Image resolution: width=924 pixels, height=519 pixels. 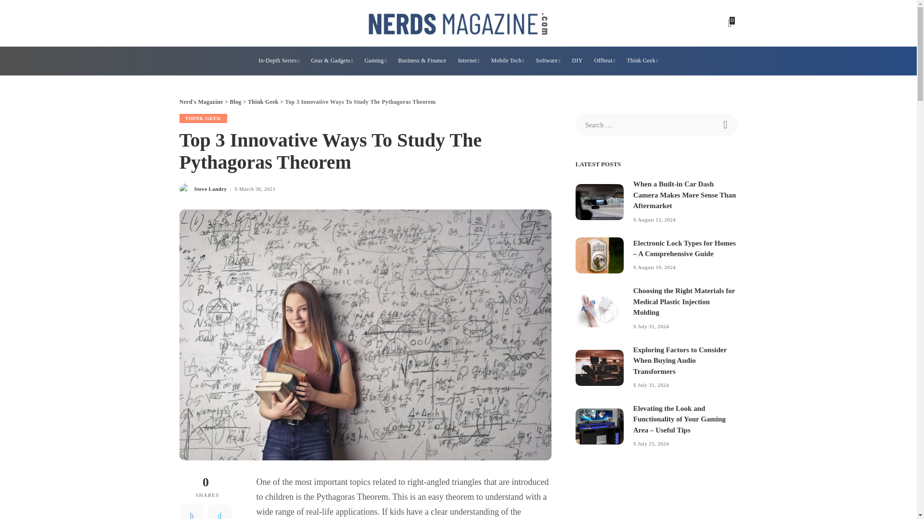 I want to click on Go to Nerd's Magazine., so click(x=201, y=102).